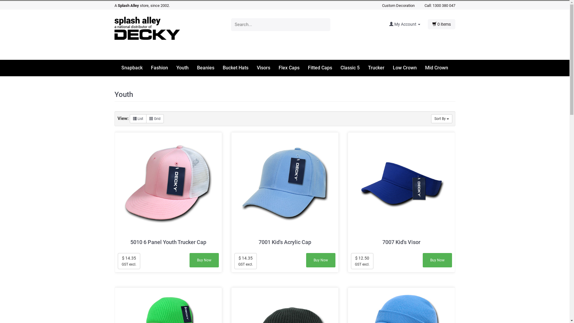 This screenshot has width=574, height=323. I want to click on 7007 Kid's Visor, so click(402, 242).